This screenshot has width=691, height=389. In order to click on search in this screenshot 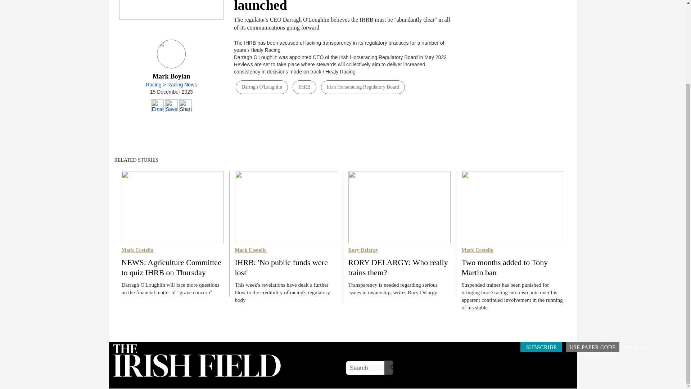, I will do `click(393, 367)`.